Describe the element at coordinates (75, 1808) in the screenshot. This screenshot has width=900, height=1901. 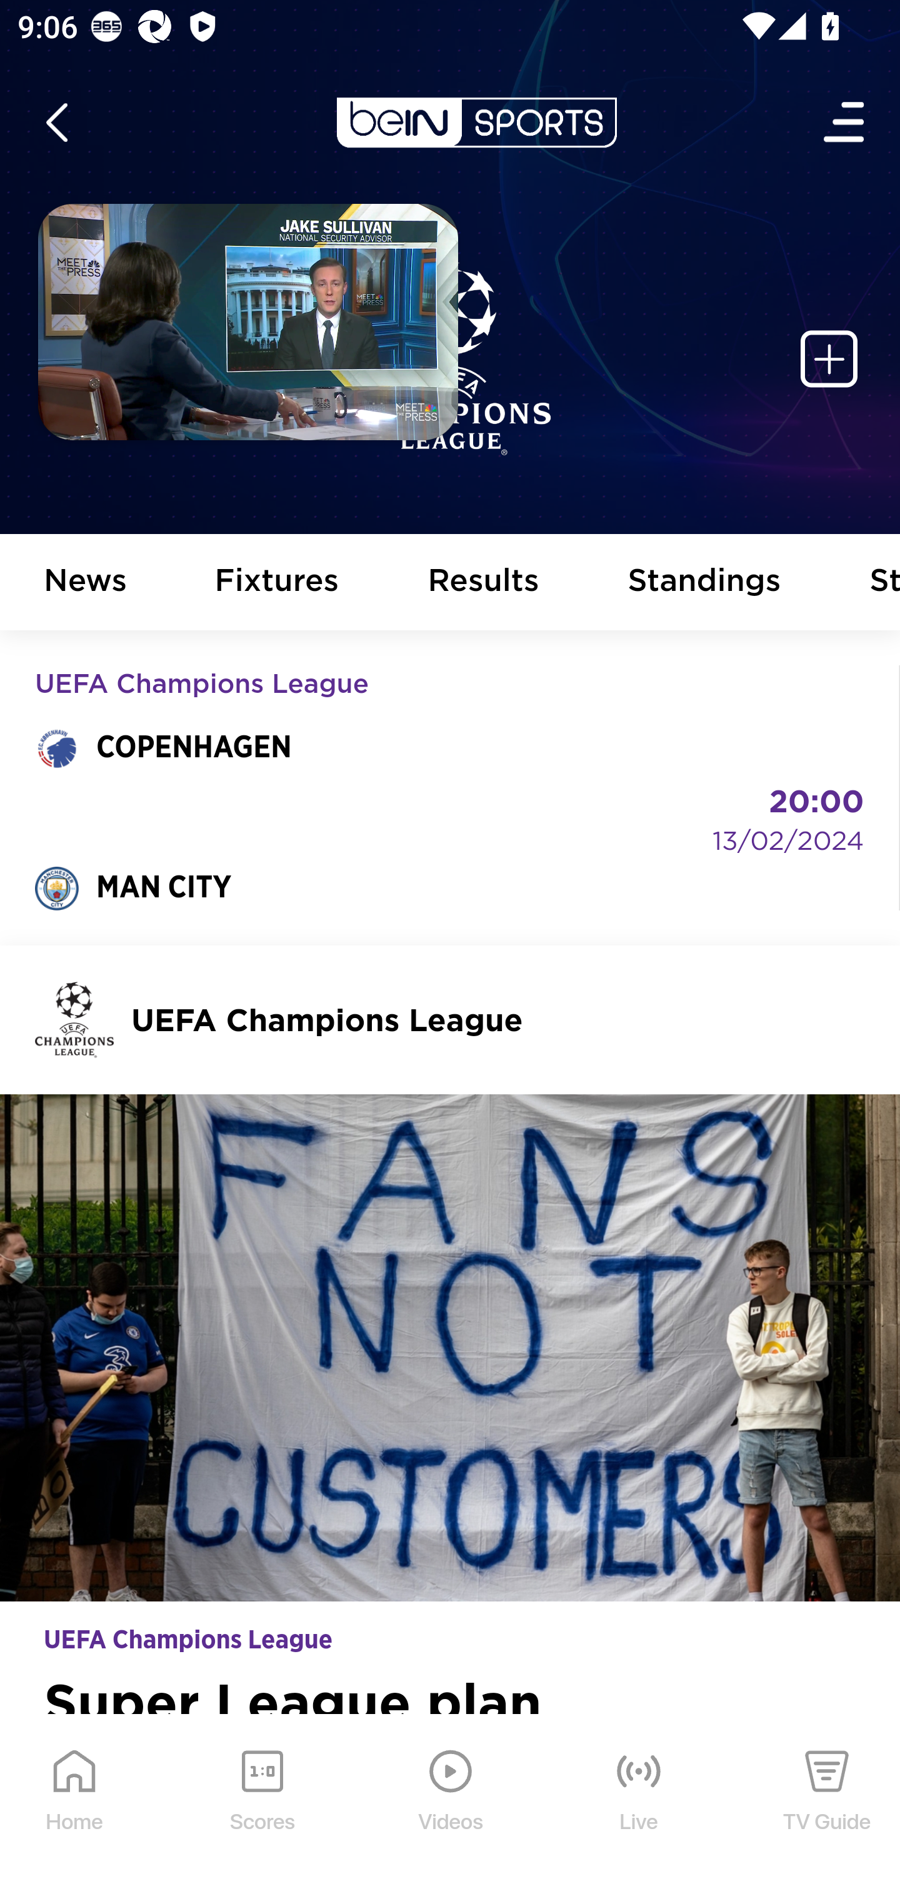
I see `Home Home Icon Home` at that location.